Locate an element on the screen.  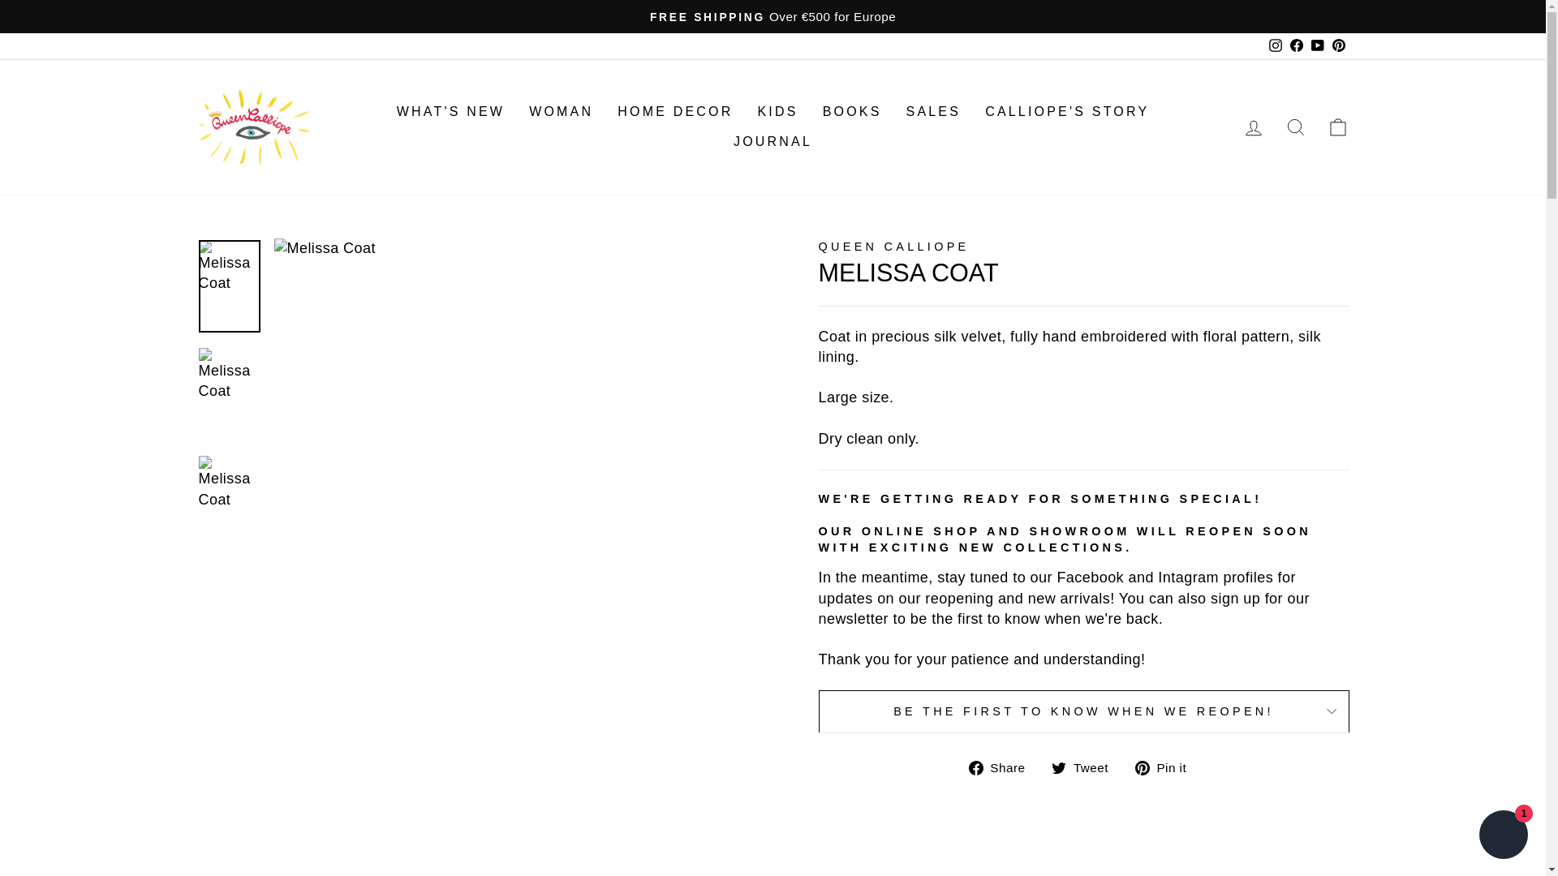
Pin on Pinterest is located at coordinates (1167, 767).